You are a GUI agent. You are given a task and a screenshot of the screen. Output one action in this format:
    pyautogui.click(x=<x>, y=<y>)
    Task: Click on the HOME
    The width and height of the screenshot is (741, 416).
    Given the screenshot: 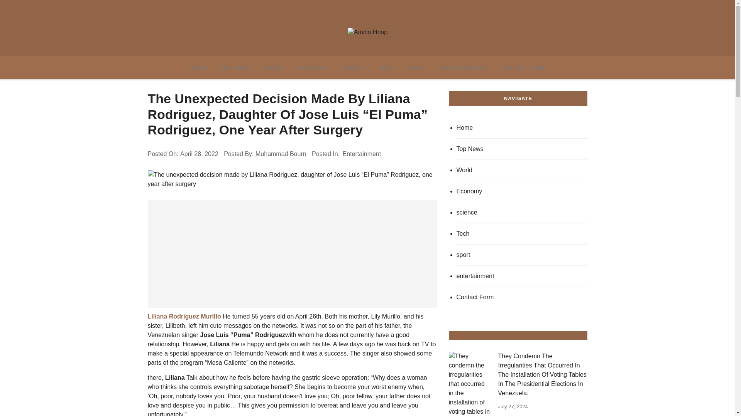 What is the action you would take?
    pyautogui.click(x=199, y=68)
    